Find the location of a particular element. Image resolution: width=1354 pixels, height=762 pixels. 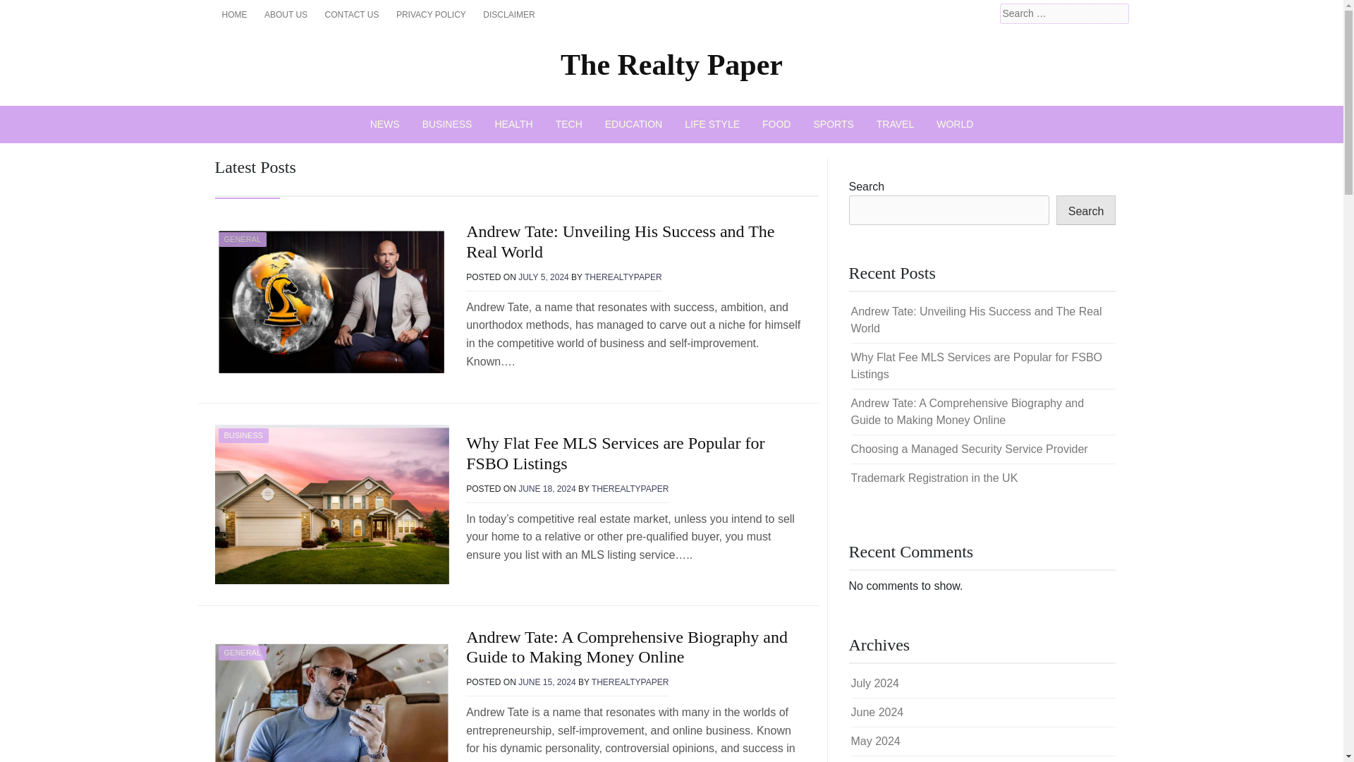

ABOUT US is located at coordinates (285, 14).